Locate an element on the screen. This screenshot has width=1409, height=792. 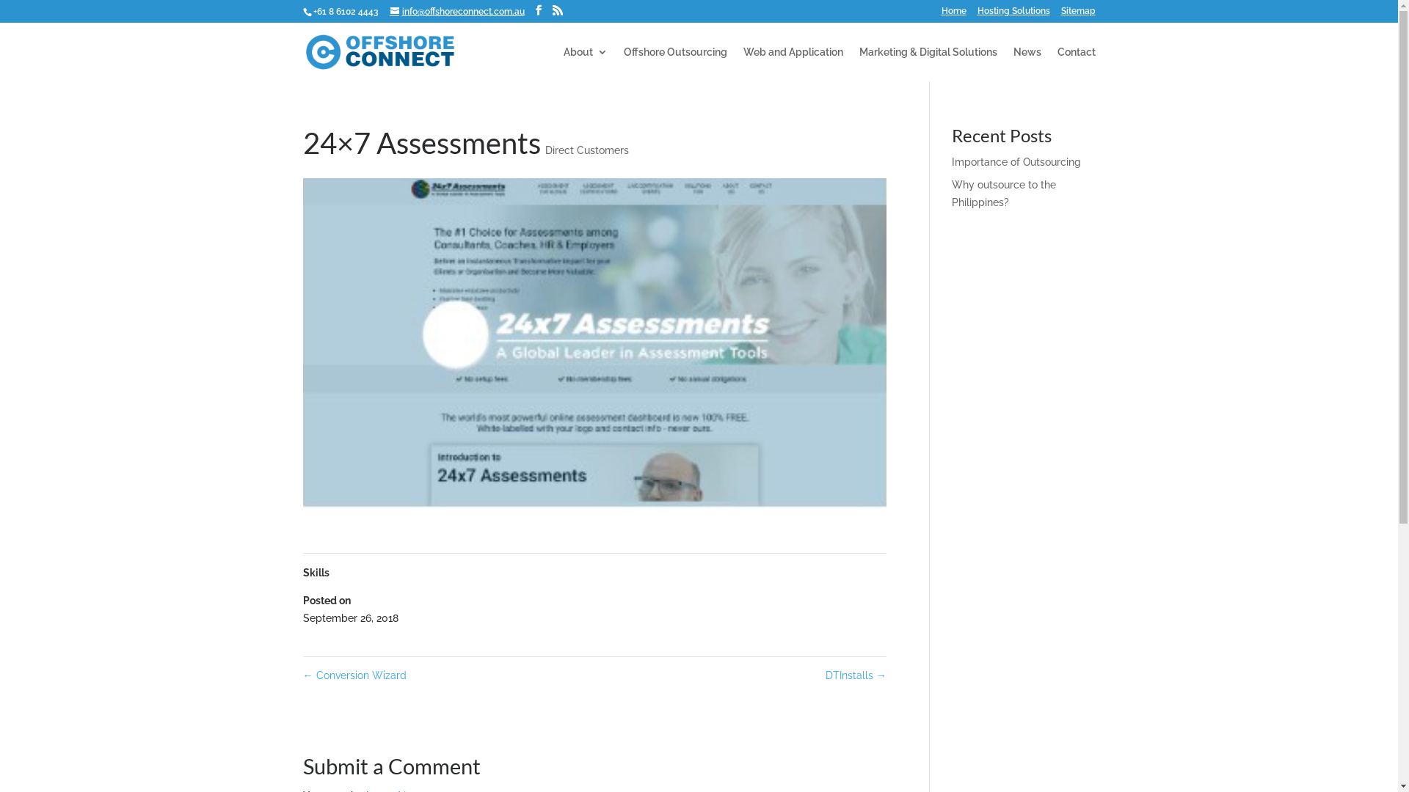
Home is located at coordinates (953, 15).